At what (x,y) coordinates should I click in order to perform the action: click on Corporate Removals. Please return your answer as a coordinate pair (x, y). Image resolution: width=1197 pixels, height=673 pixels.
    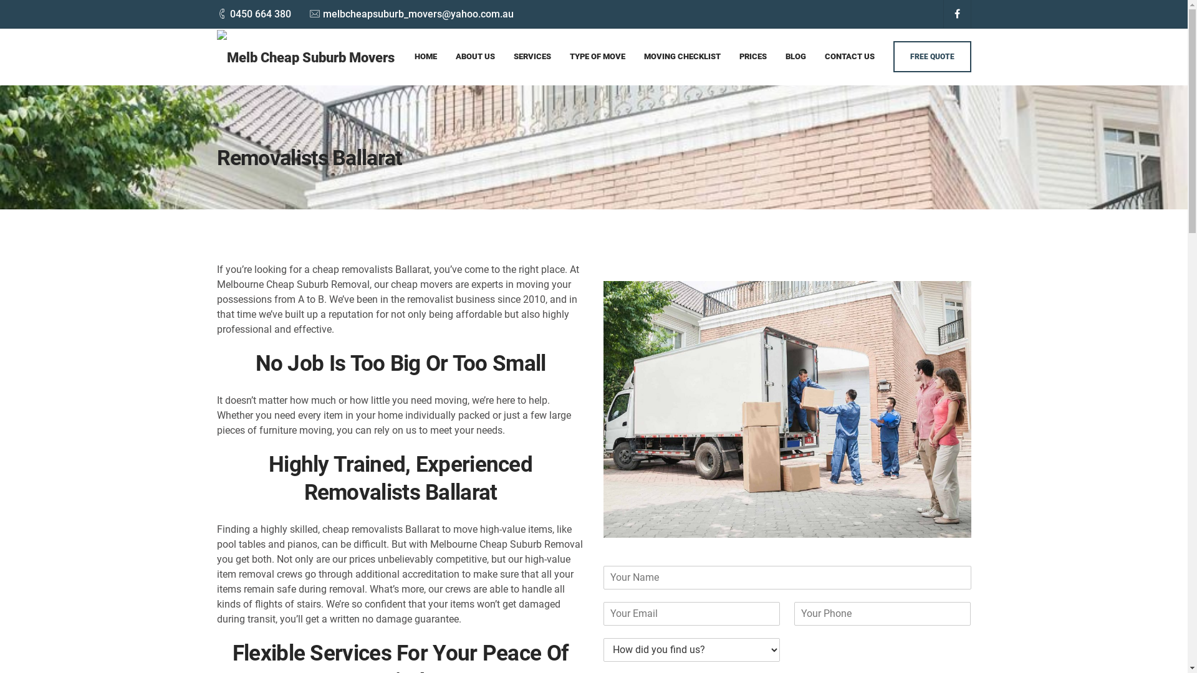
    Looking at the image, I should click on (804, 441).